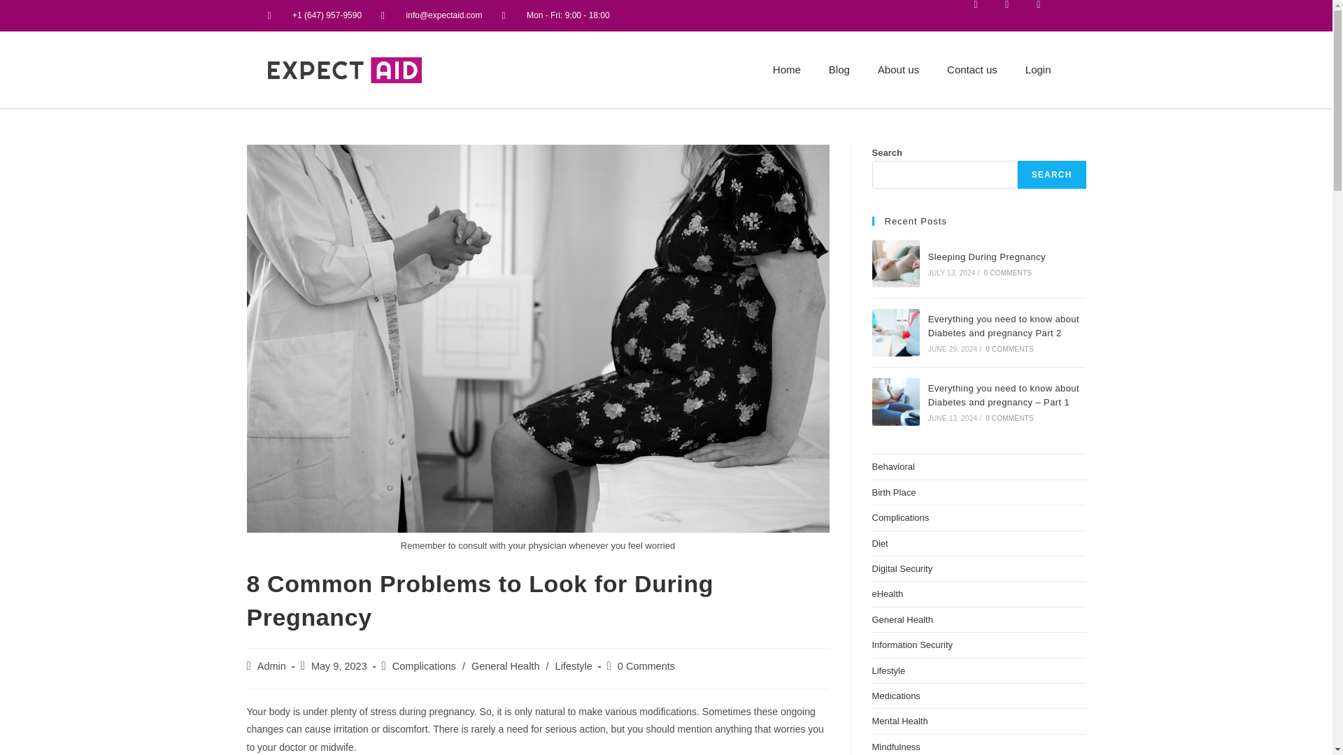 This screenshot has height=755, width=1343. I want to click on Admin, so click(271, 666).